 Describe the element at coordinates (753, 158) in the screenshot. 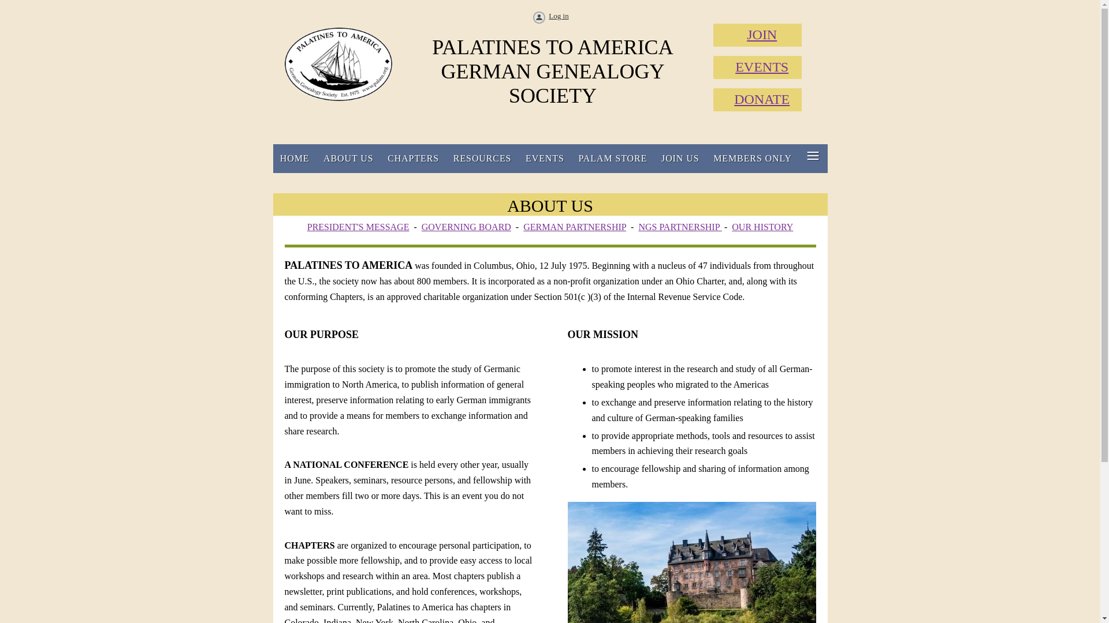

I see `MEMBERS ONLY` at that location.